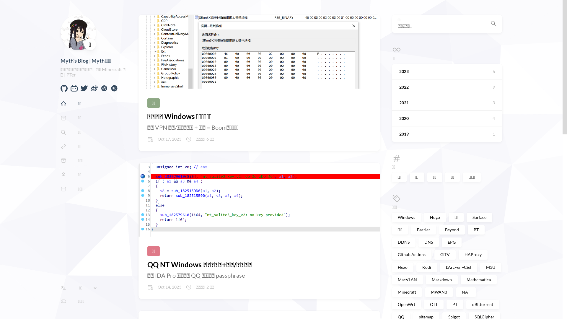  I want to click on Bilibili icon, so click(74, 90).